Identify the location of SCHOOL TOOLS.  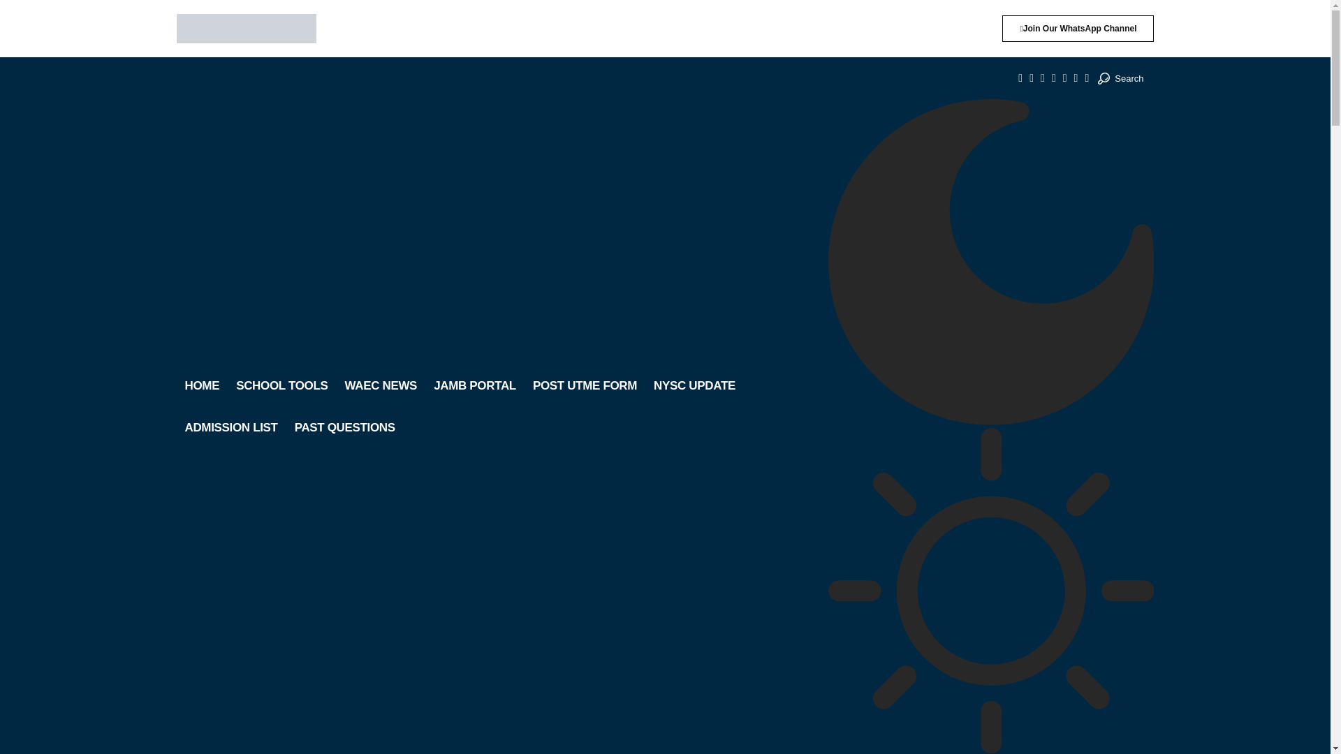
(282, 385).